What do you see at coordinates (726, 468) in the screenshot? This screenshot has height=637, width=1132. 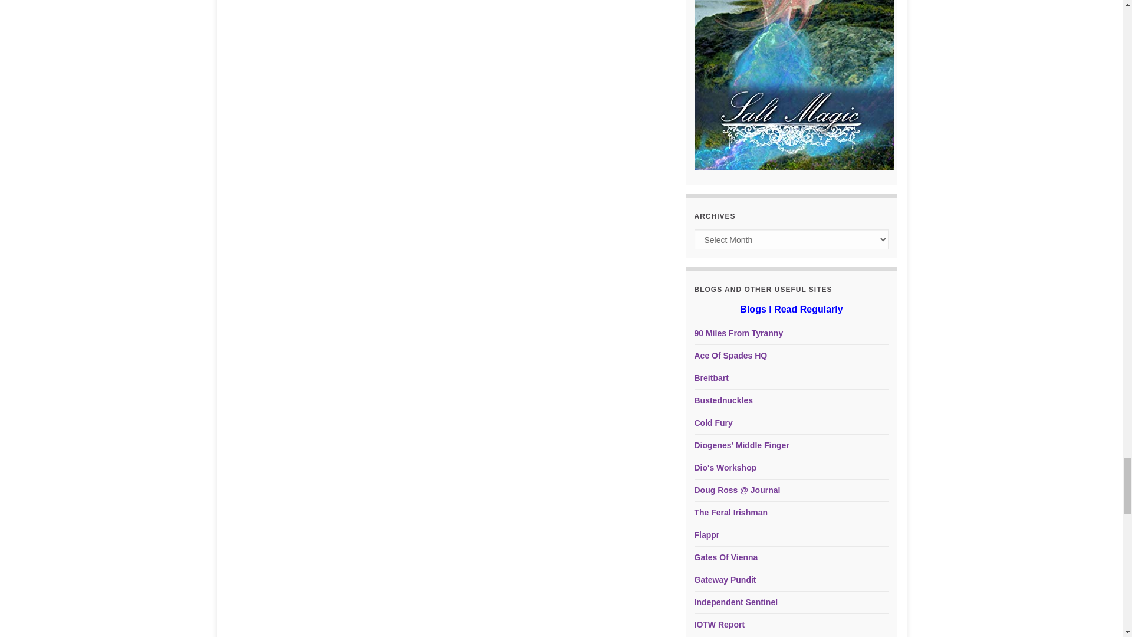 I see `Dio's Workshop` at bounding box center [726, 468].